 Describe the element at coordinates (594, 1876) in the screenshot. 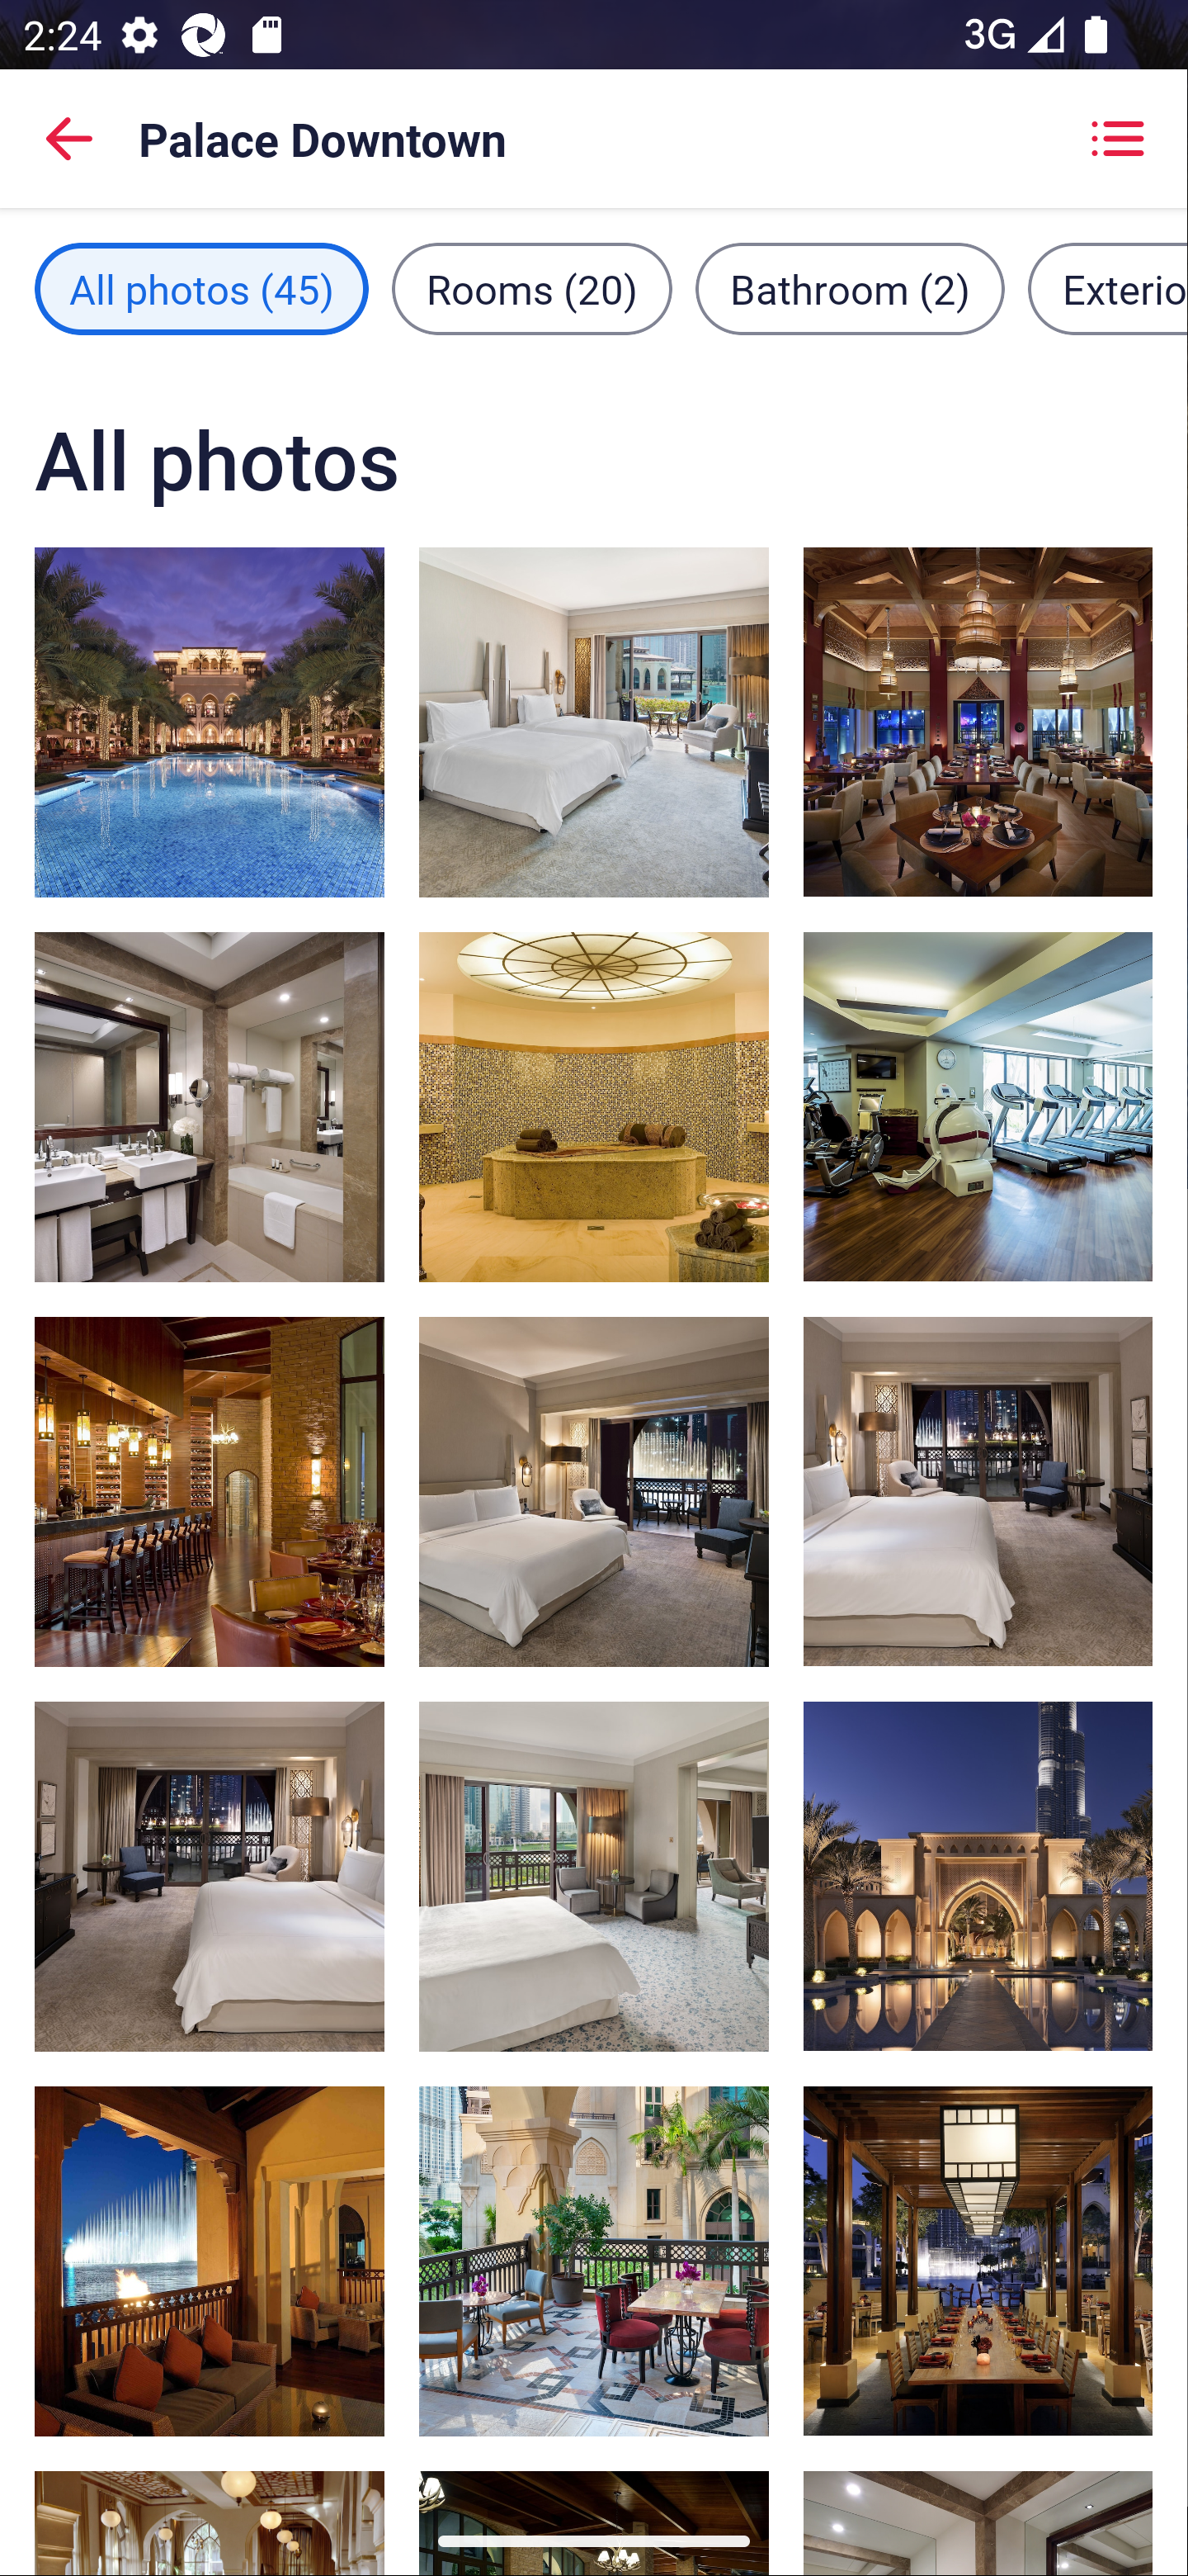

I see `View from room, image` at that location.